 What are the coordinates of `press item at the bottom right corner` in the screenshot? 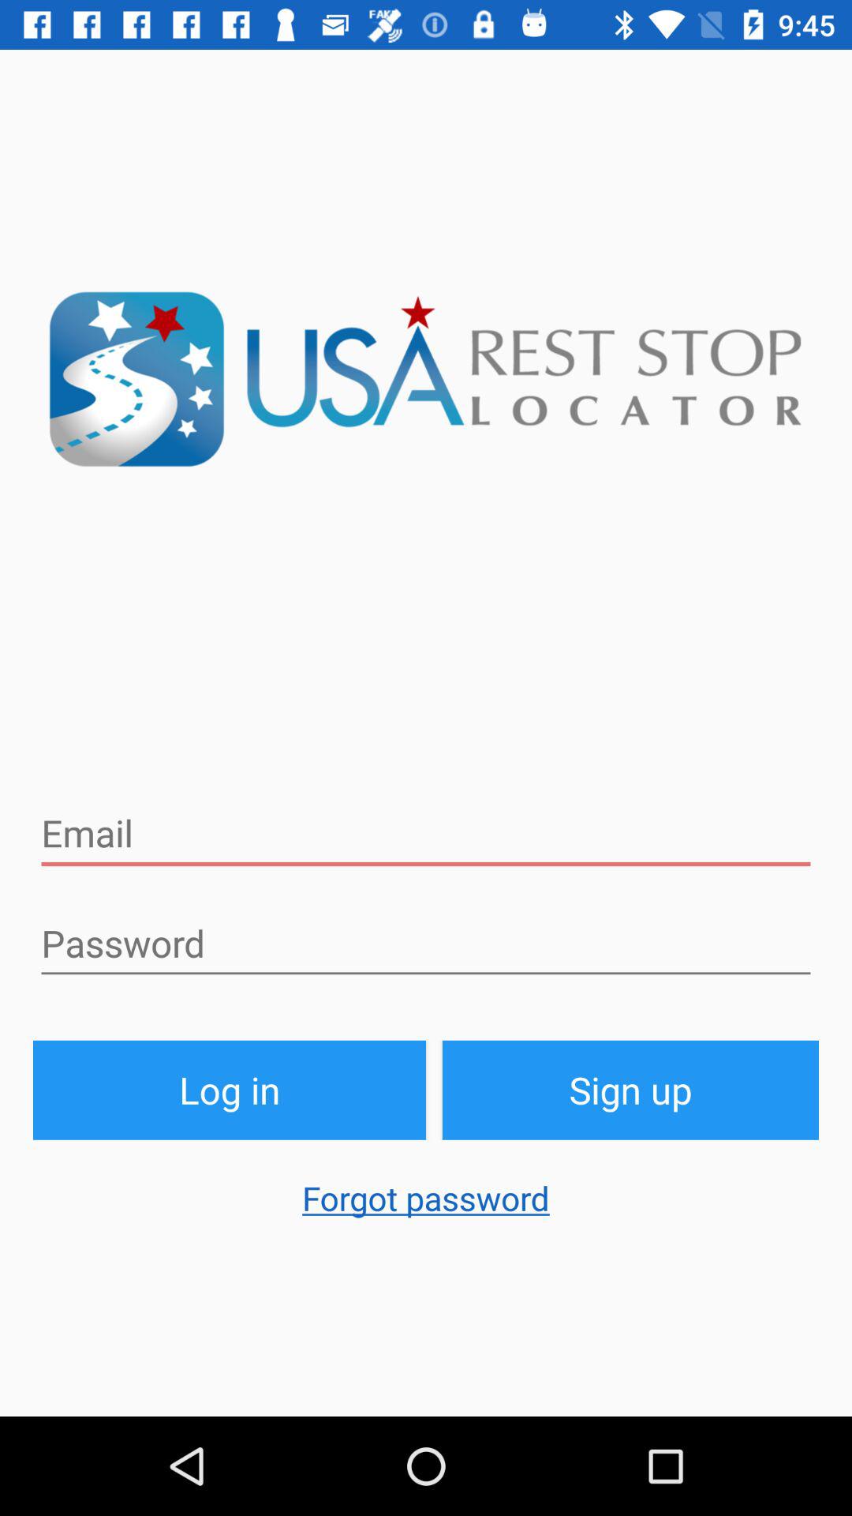 It's located at (631, 1090).